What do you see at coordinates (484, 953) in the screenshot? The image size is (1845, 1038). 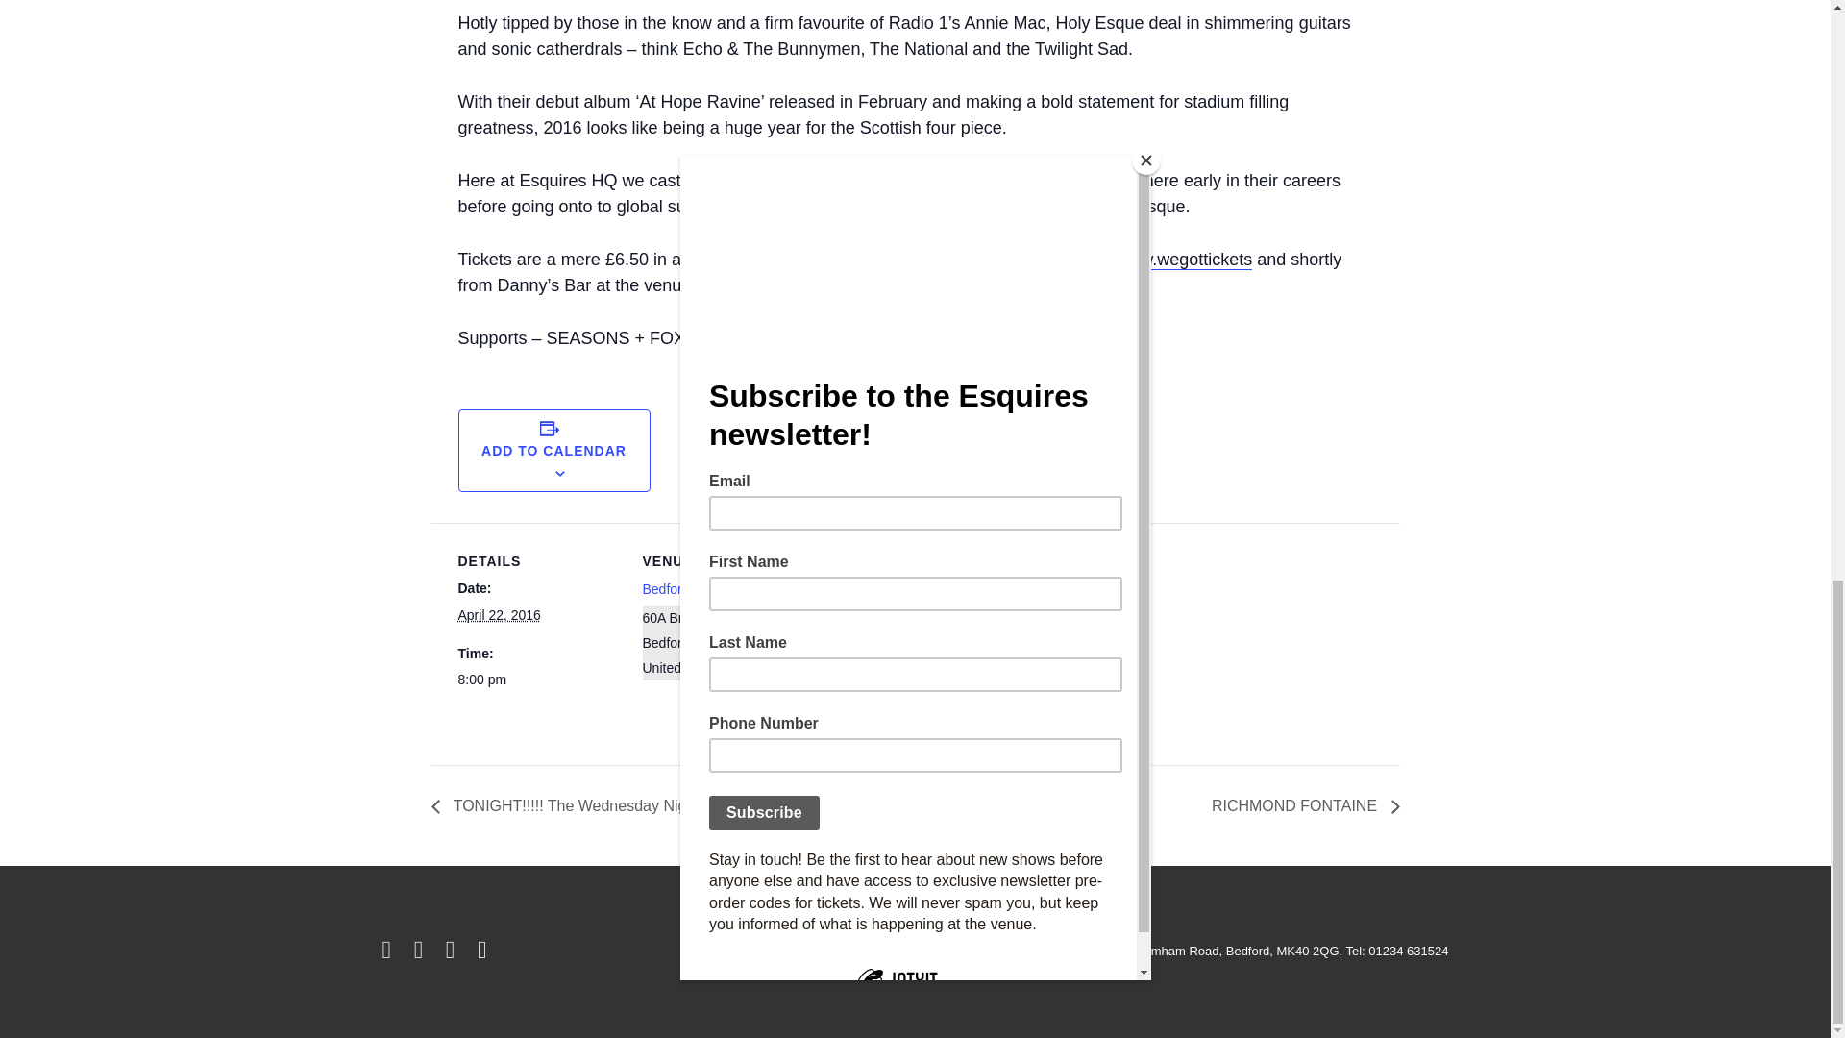 I see `email` at bounding box center [484, 953].